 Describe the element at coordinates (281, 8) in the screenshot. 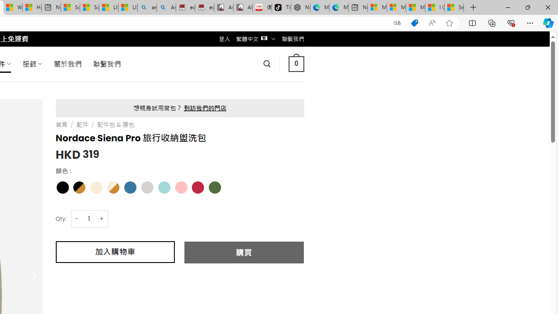

I see `TikTok` at that location.